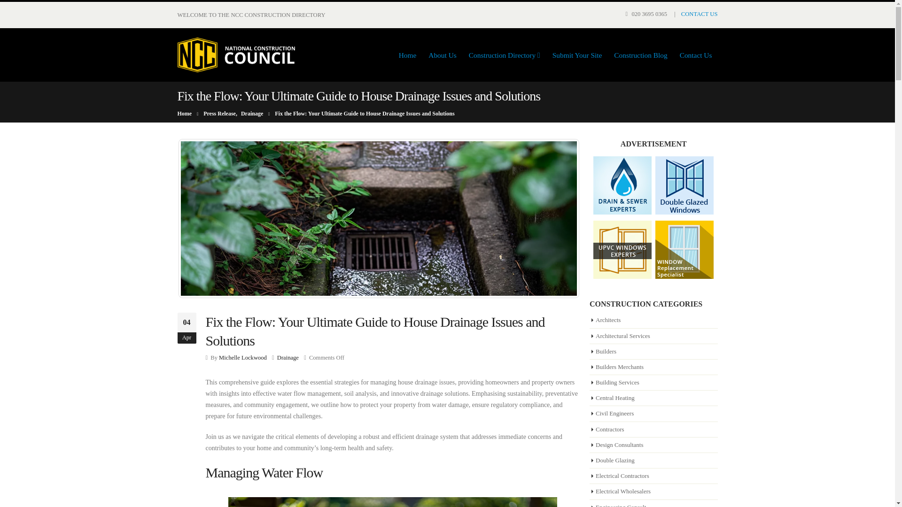  I want to click on Submit Your Site, so click(577, 55).